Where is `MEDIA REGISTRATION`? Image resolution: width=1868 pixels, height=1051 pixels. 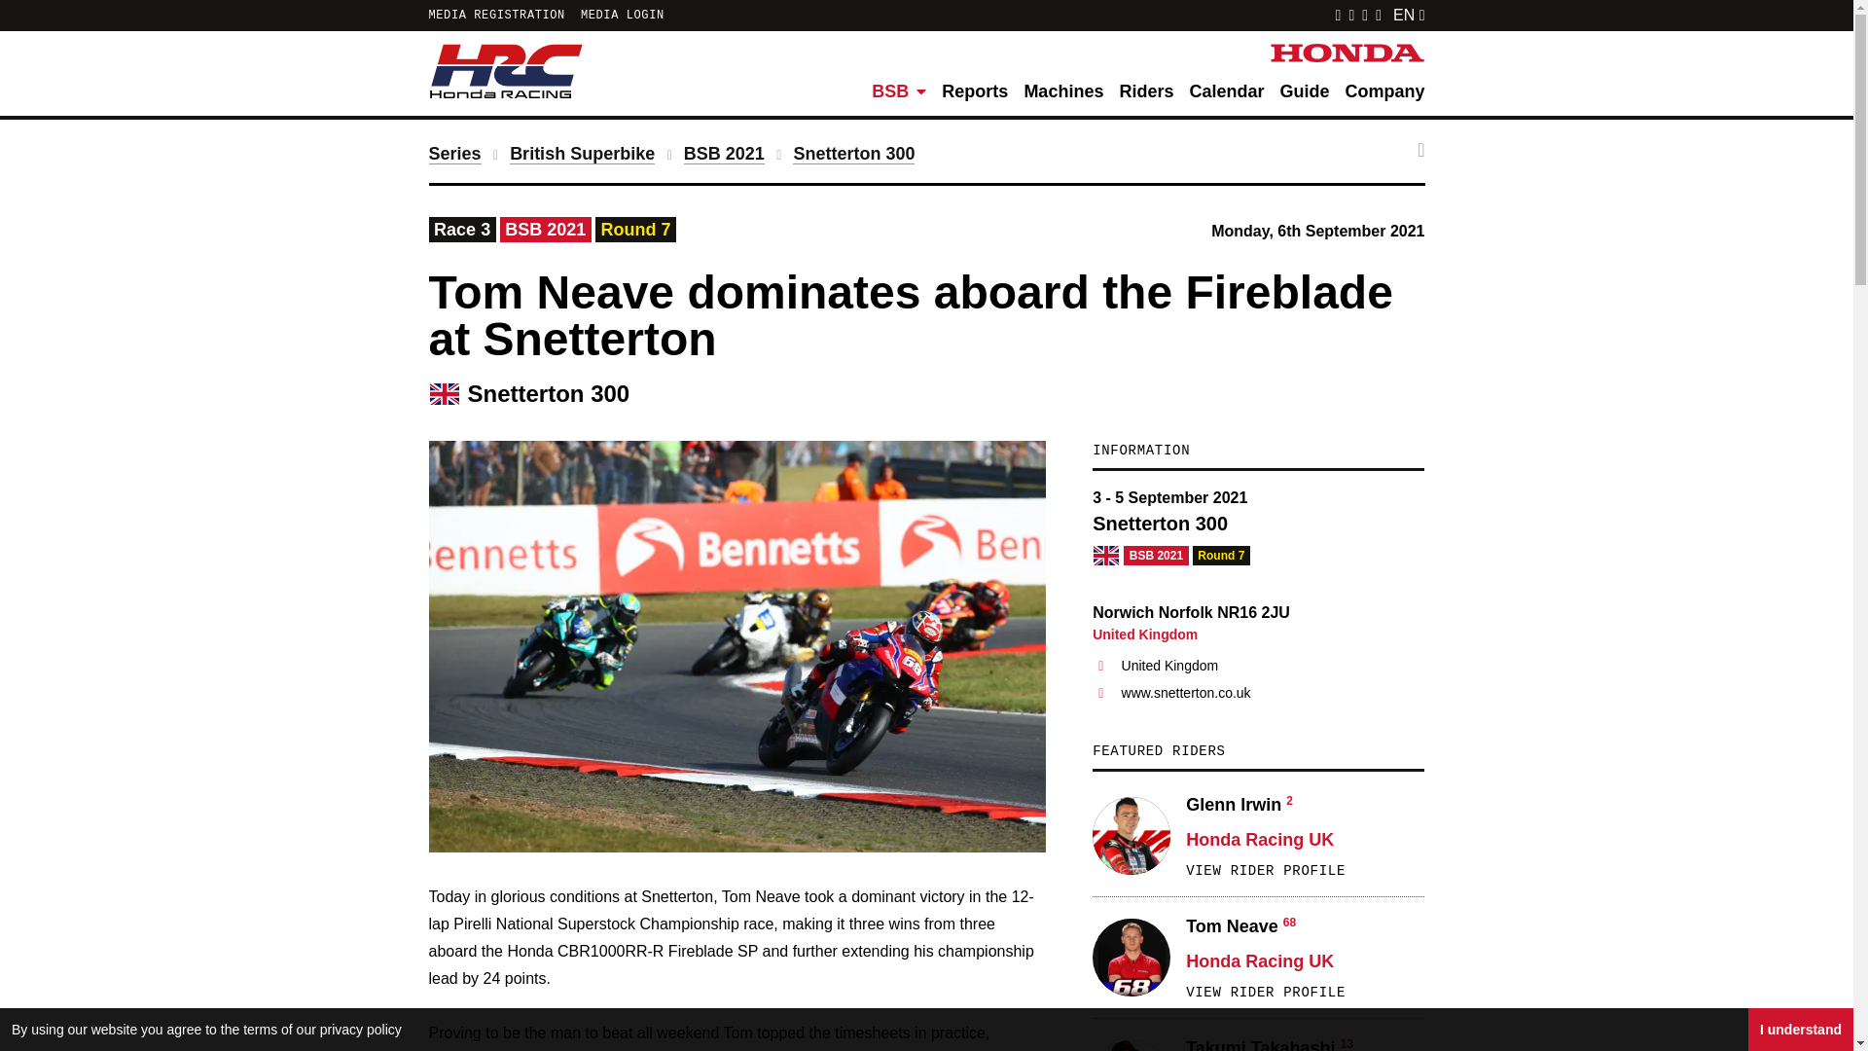
MEDIA REGISTRATION is located at coordinates (495, 15).